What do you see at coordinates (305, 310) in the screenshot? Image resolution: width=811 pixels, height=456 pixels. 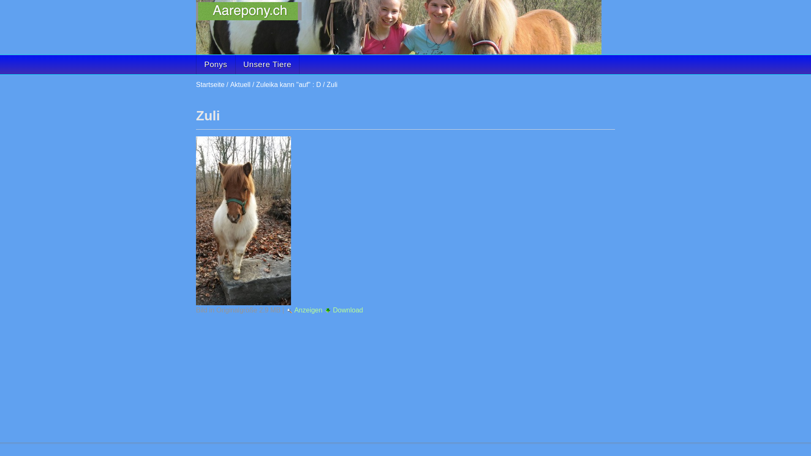 I see `Anzeigen` at bounding box center [305, 310].